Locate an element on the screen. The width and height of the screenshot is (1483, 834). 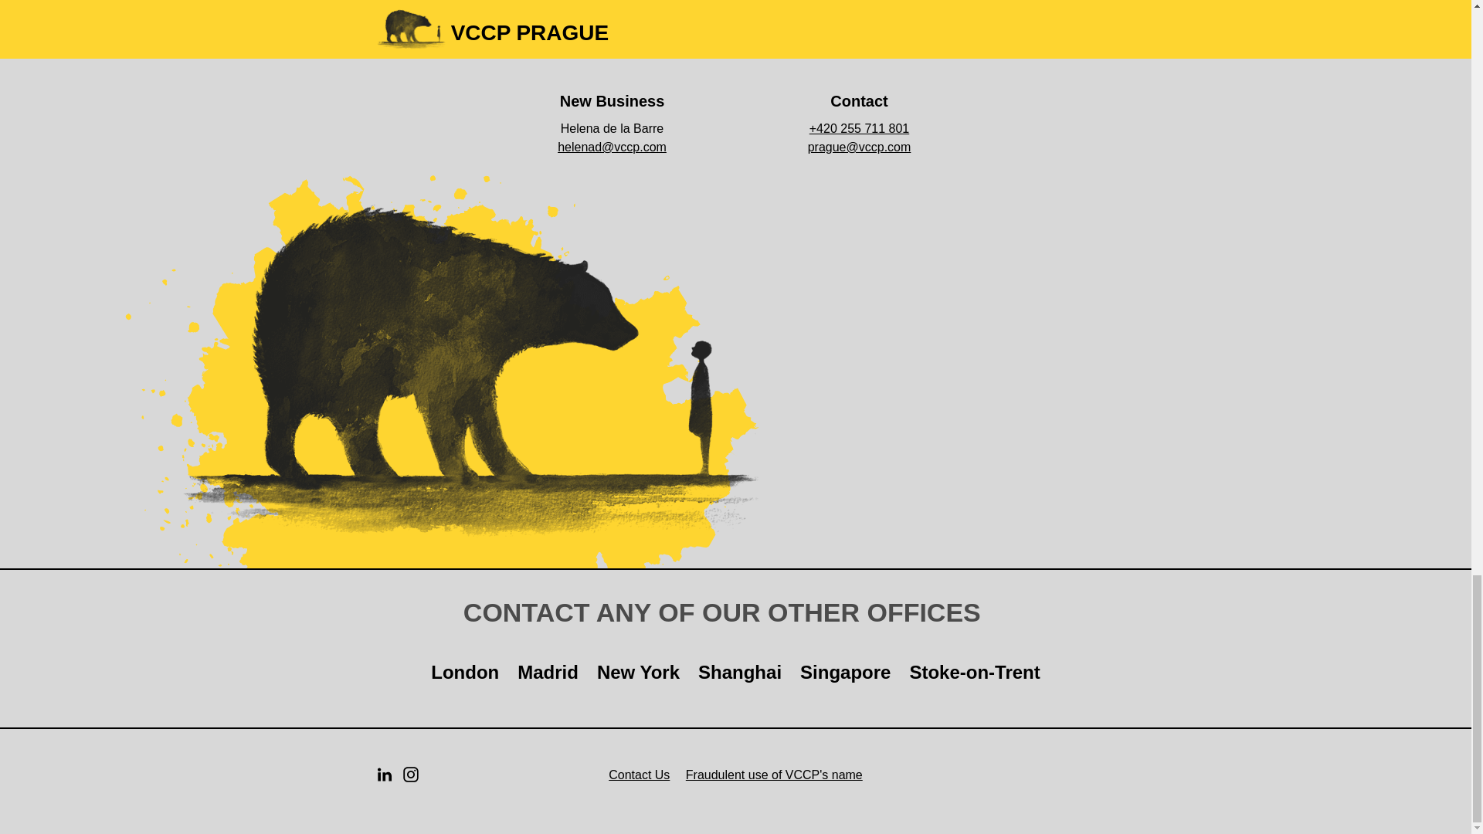
New York is located at coordinates (638, 673).